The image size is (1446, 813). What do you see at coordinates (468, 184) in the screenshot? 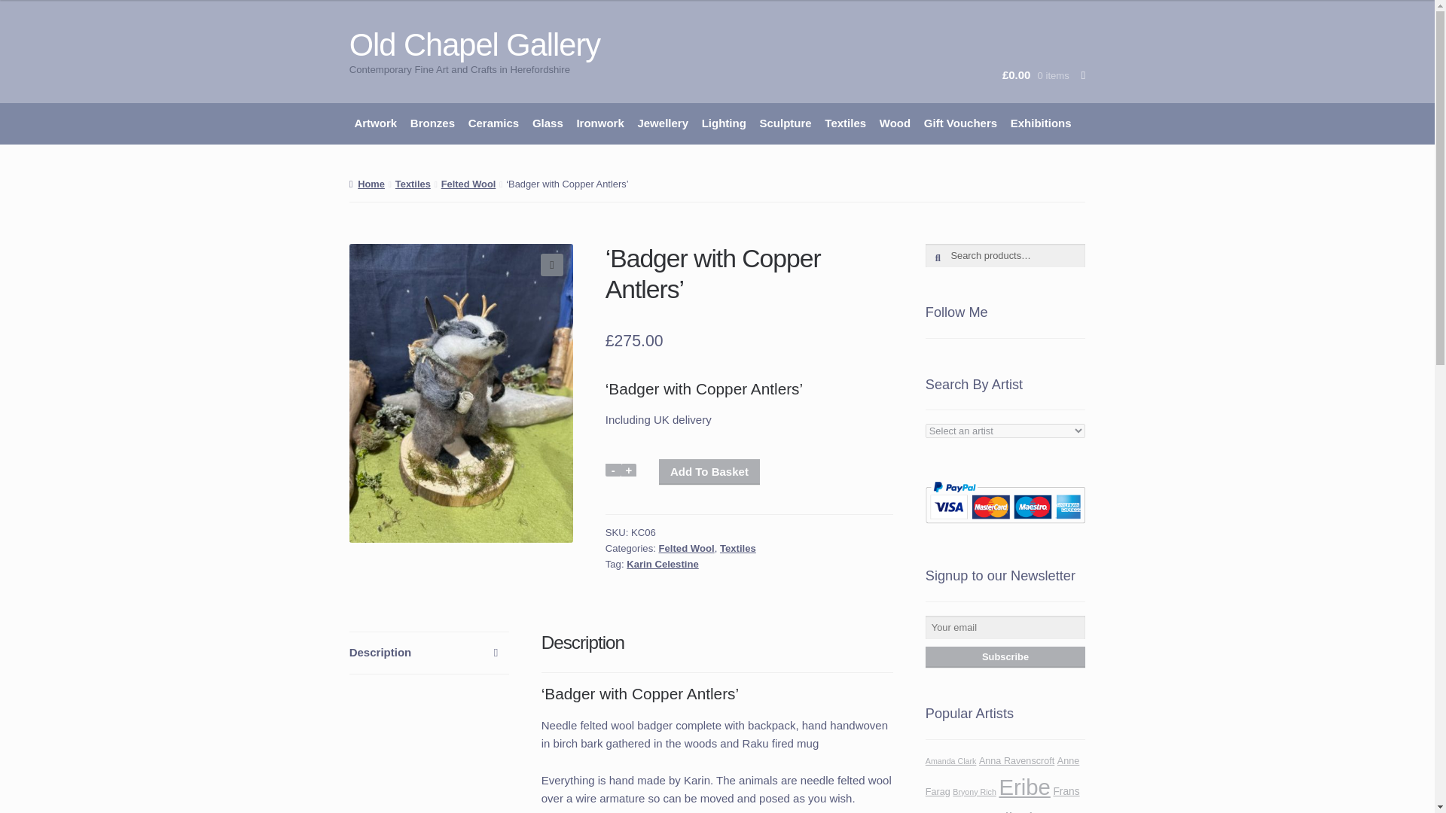
I see `Felted Wool` at bounding box center [468, 184].